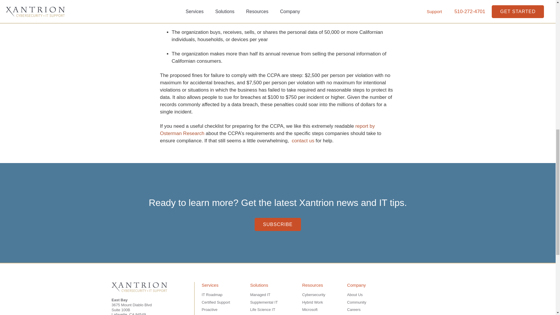  Describe the element at coordinates (544, 12) in the screenshot. I see `Back to top` at that location.